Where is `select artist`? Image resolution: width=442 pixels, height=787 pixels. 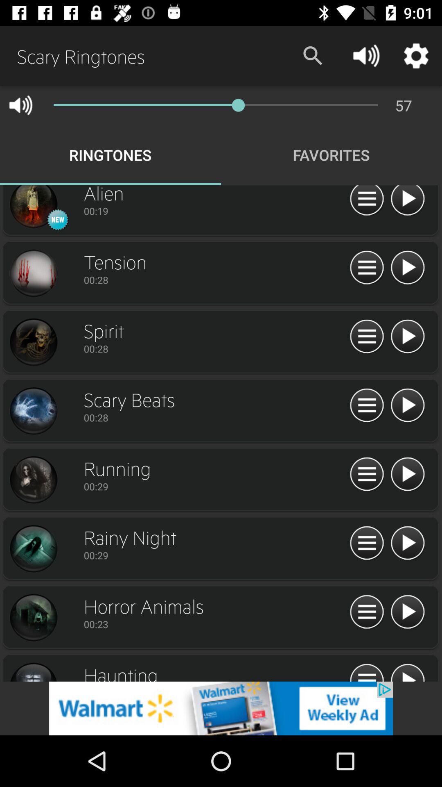 select artist is located at coordinates (33, 342).